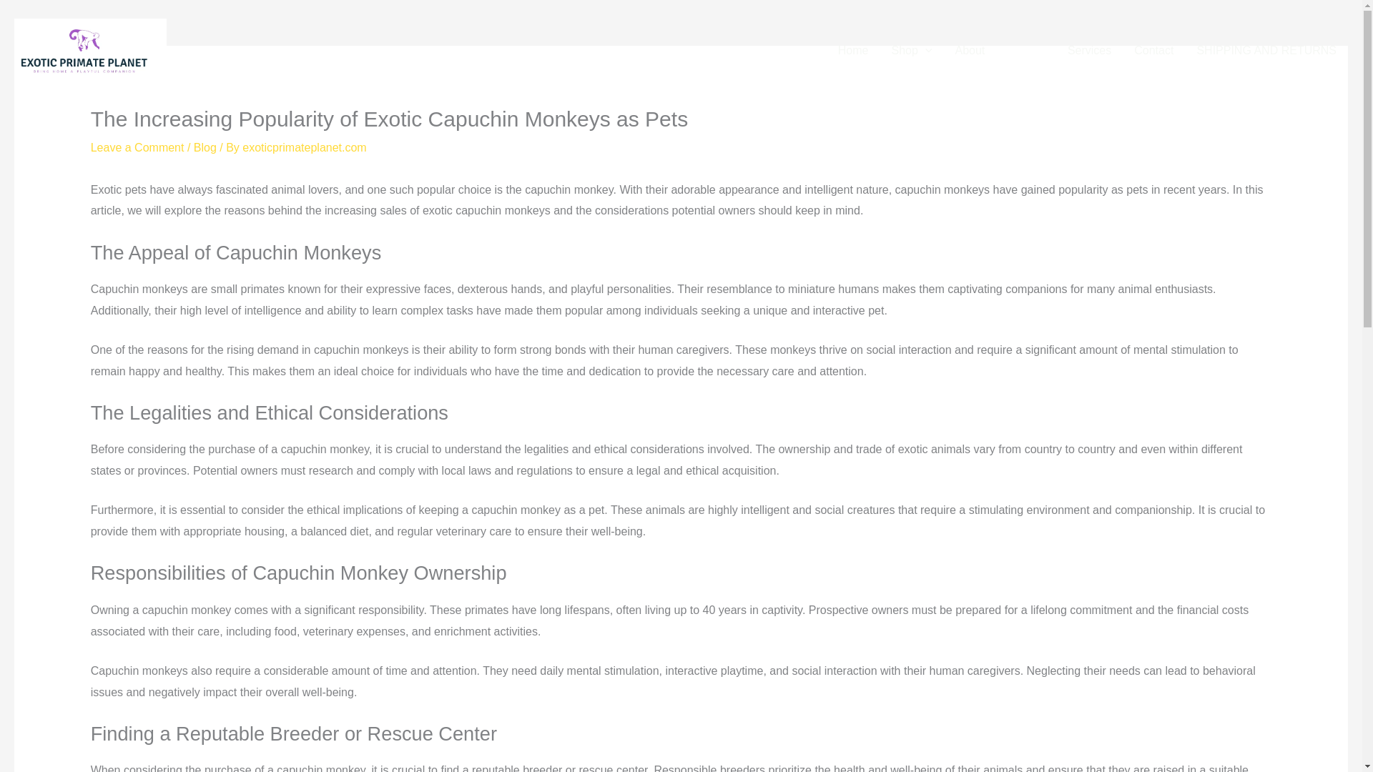 Image resolution: width=1373 pixels, height=772 pixels. What do you see at coordinates (911, 51) in the screenshot?
I see `Shop` at bounding box center [911, 51].